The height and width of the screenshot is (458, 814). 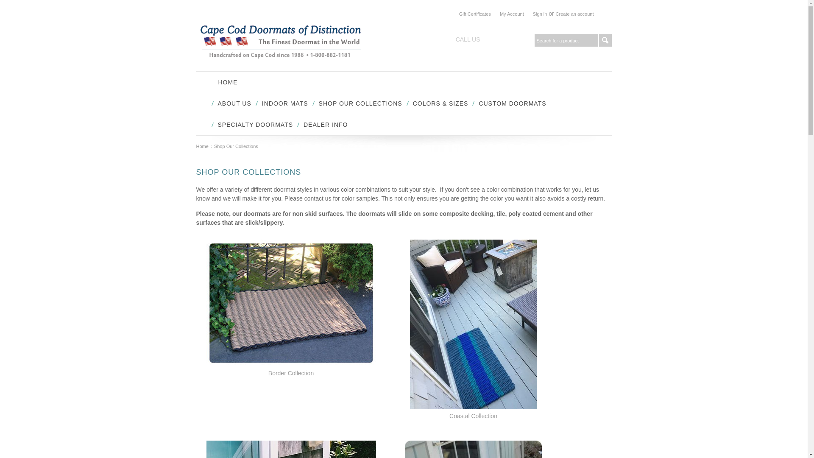 What do you see at coordinates (228, 82) in the screenshot?
I see `HOME` at bounding box center [228, 82].